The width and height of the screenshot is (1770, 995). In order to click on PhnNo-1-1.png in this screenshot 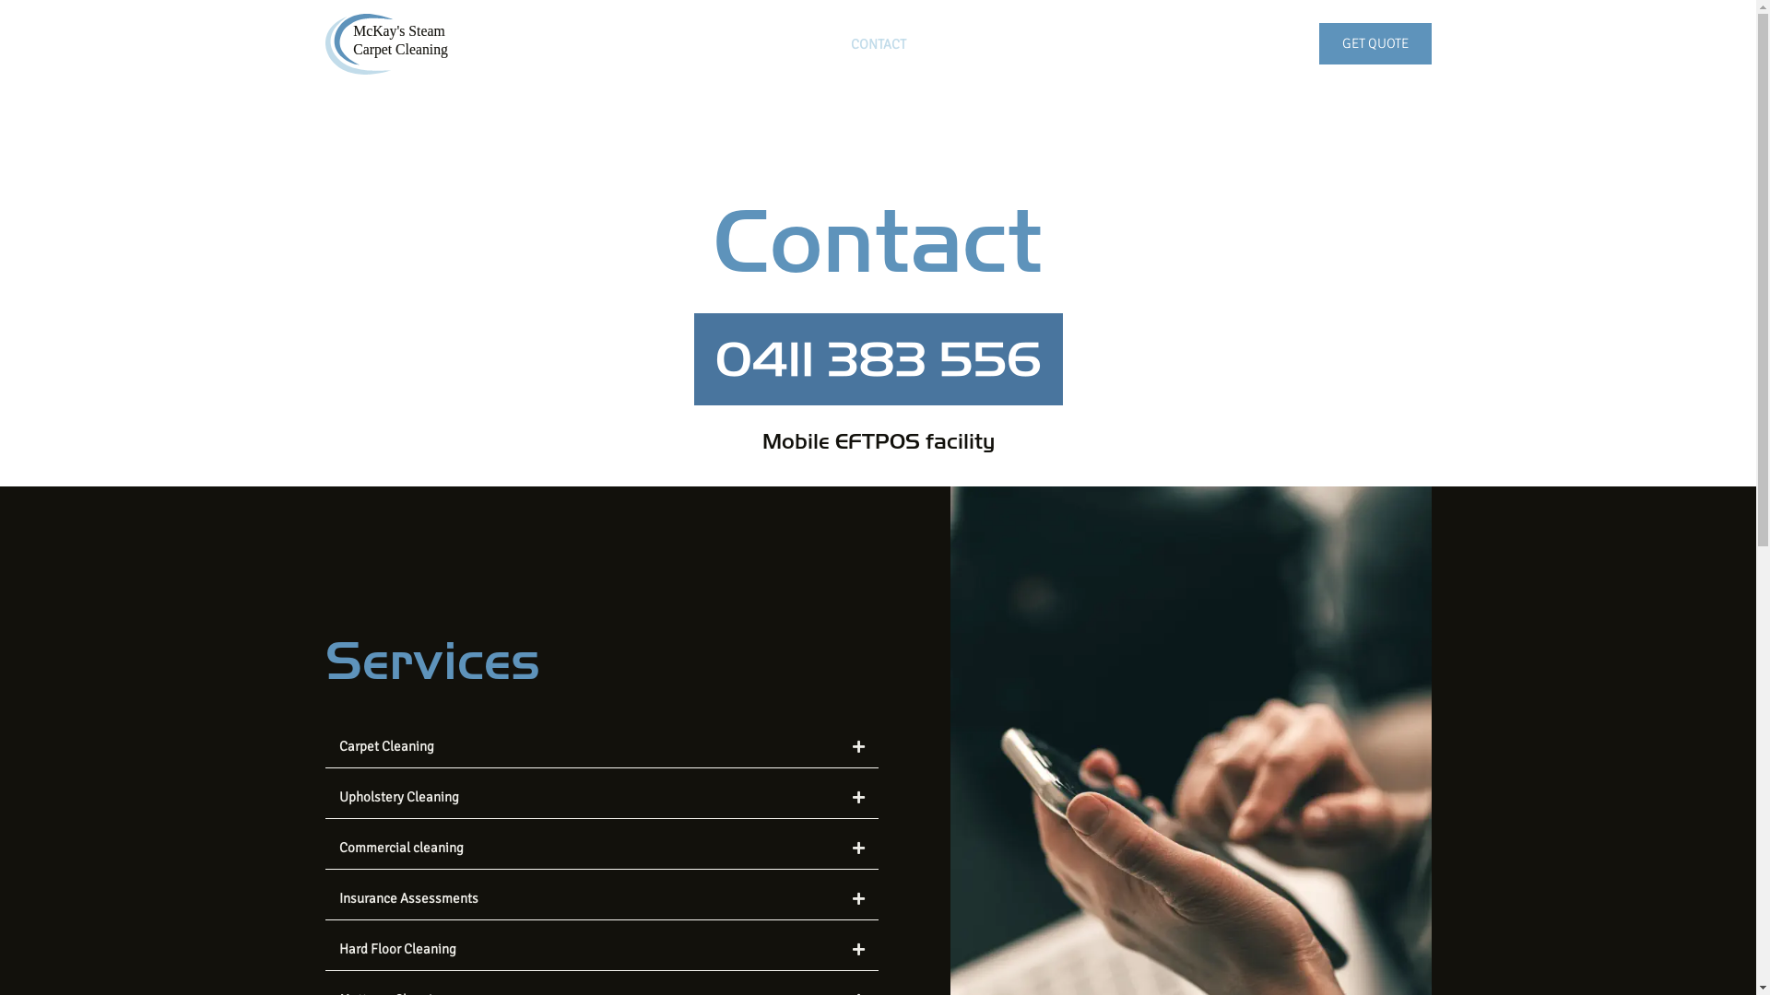, I will do `click(878, 359)`.